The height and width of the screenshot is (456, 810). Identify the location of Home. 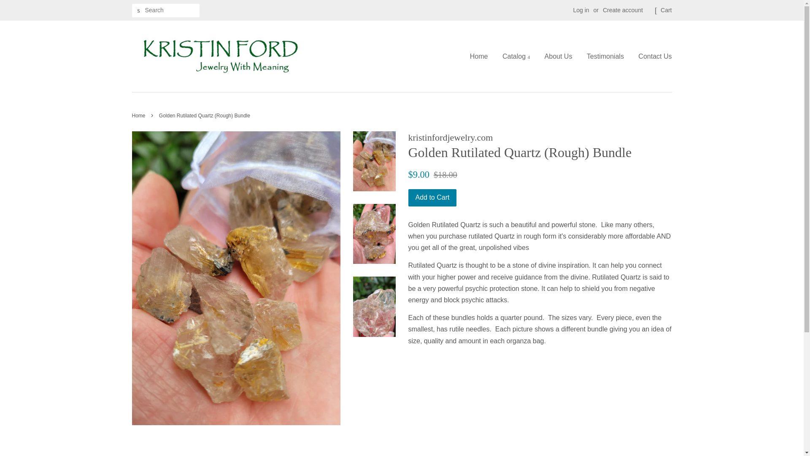
(482, 56).